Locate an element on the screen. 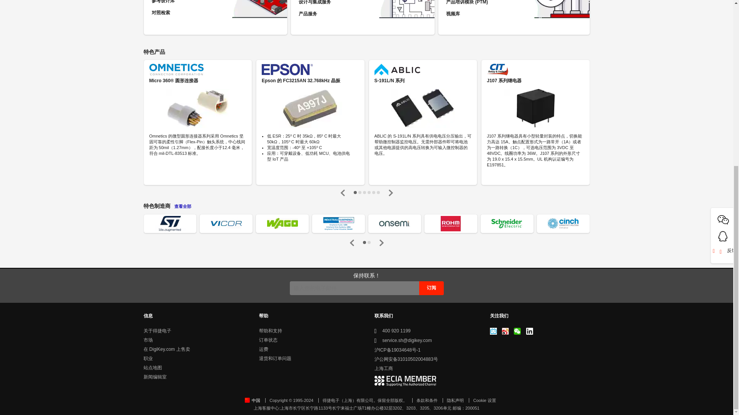 Image resolution: width=739 pixels, height=415 pixels. Image of WAGO logo is located at coordinates (282, 223).